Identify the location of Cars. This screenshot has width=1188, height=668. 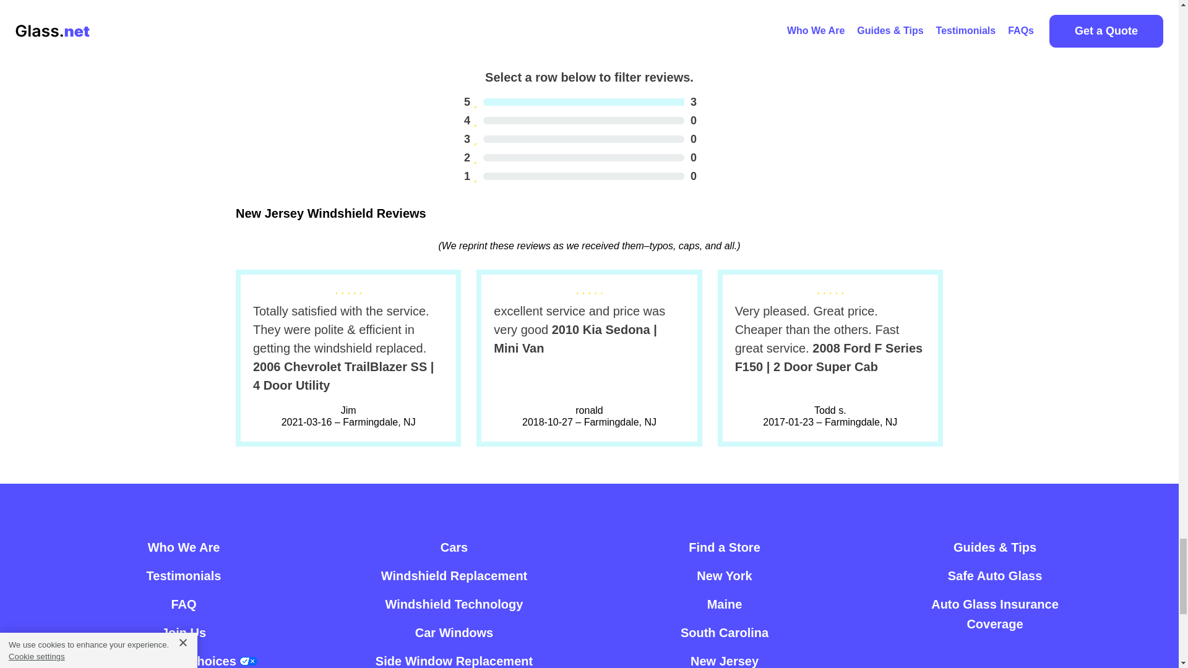
(580, 157).